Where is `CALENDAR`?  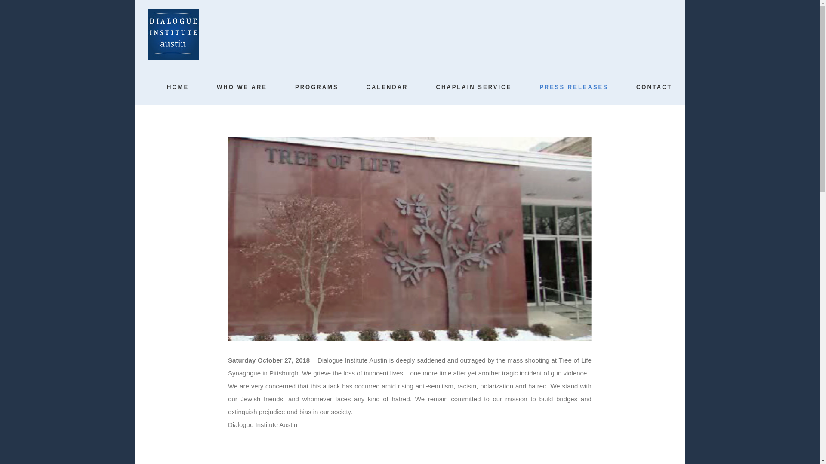
CALENDAR is located at coordinates (387, 87).